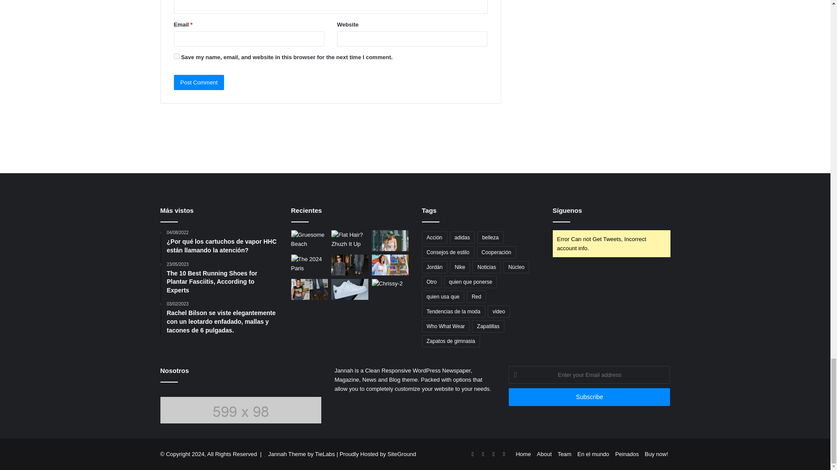 The image size is (837, 470). What do you see at coordinates (589, 397) in the screenshot?
I see `Subscribe` at bounding box center [589, 397].